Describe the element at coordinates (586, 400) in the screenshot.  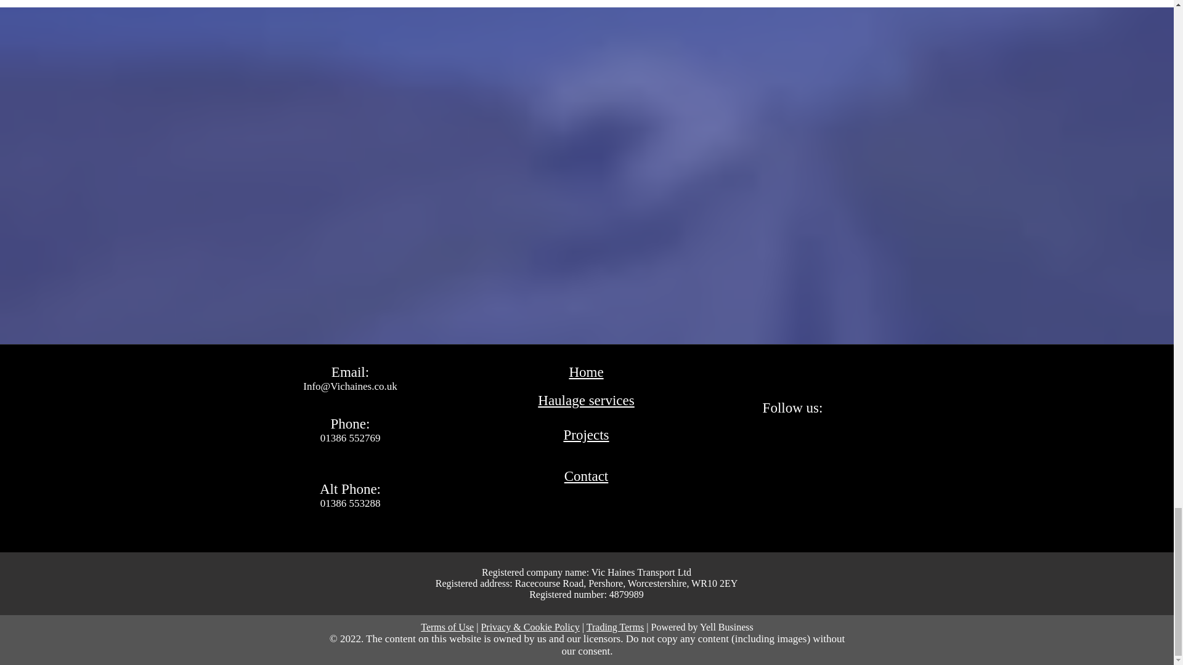
I see `Haulage services` at that location.